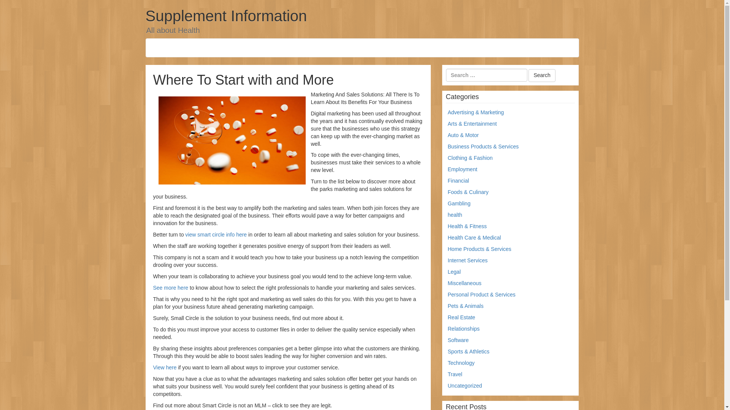 This screenshot has width=730, height=410. What do you see at coordinates (226, 16) in the screenshot?
I see `Supplement Information` at bounding box center [226, 16].